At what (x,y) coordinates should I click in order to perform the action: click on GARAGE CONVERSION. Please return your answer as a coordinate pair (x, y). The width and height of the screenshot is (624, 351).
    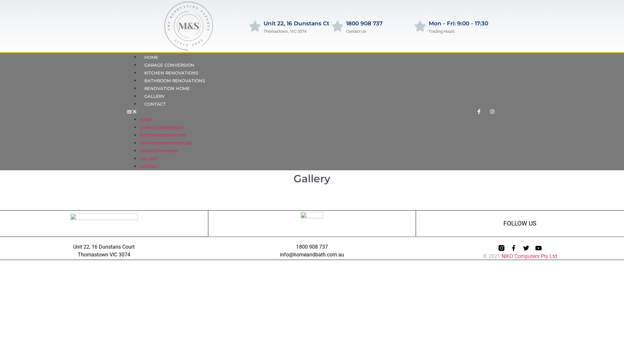
    Looking at the image, I should click on (169, 65).